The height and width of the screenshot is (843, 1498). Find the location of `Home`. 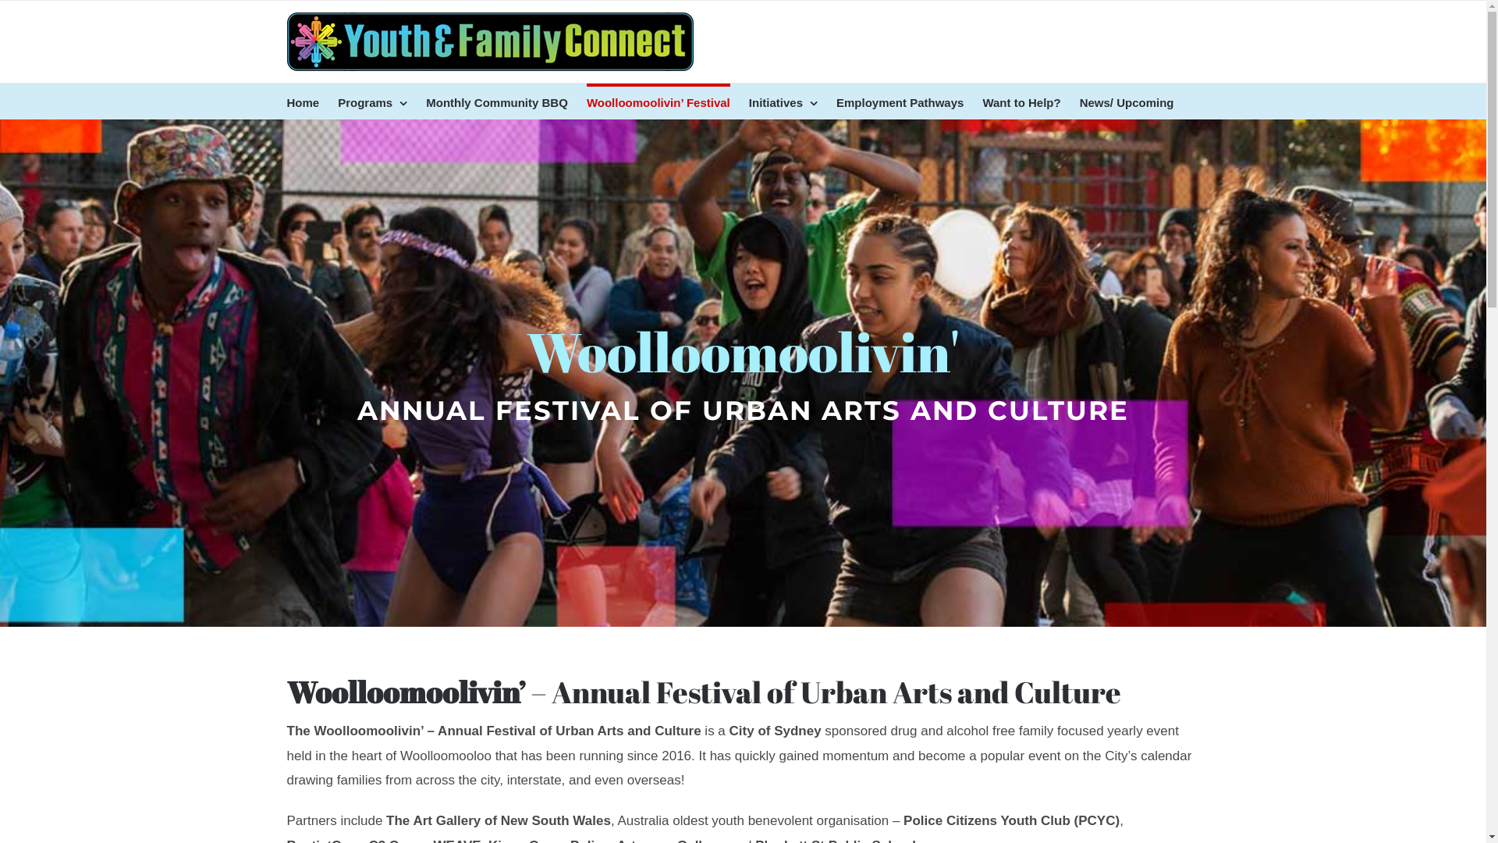

Home is located at coordinates (304, 101).